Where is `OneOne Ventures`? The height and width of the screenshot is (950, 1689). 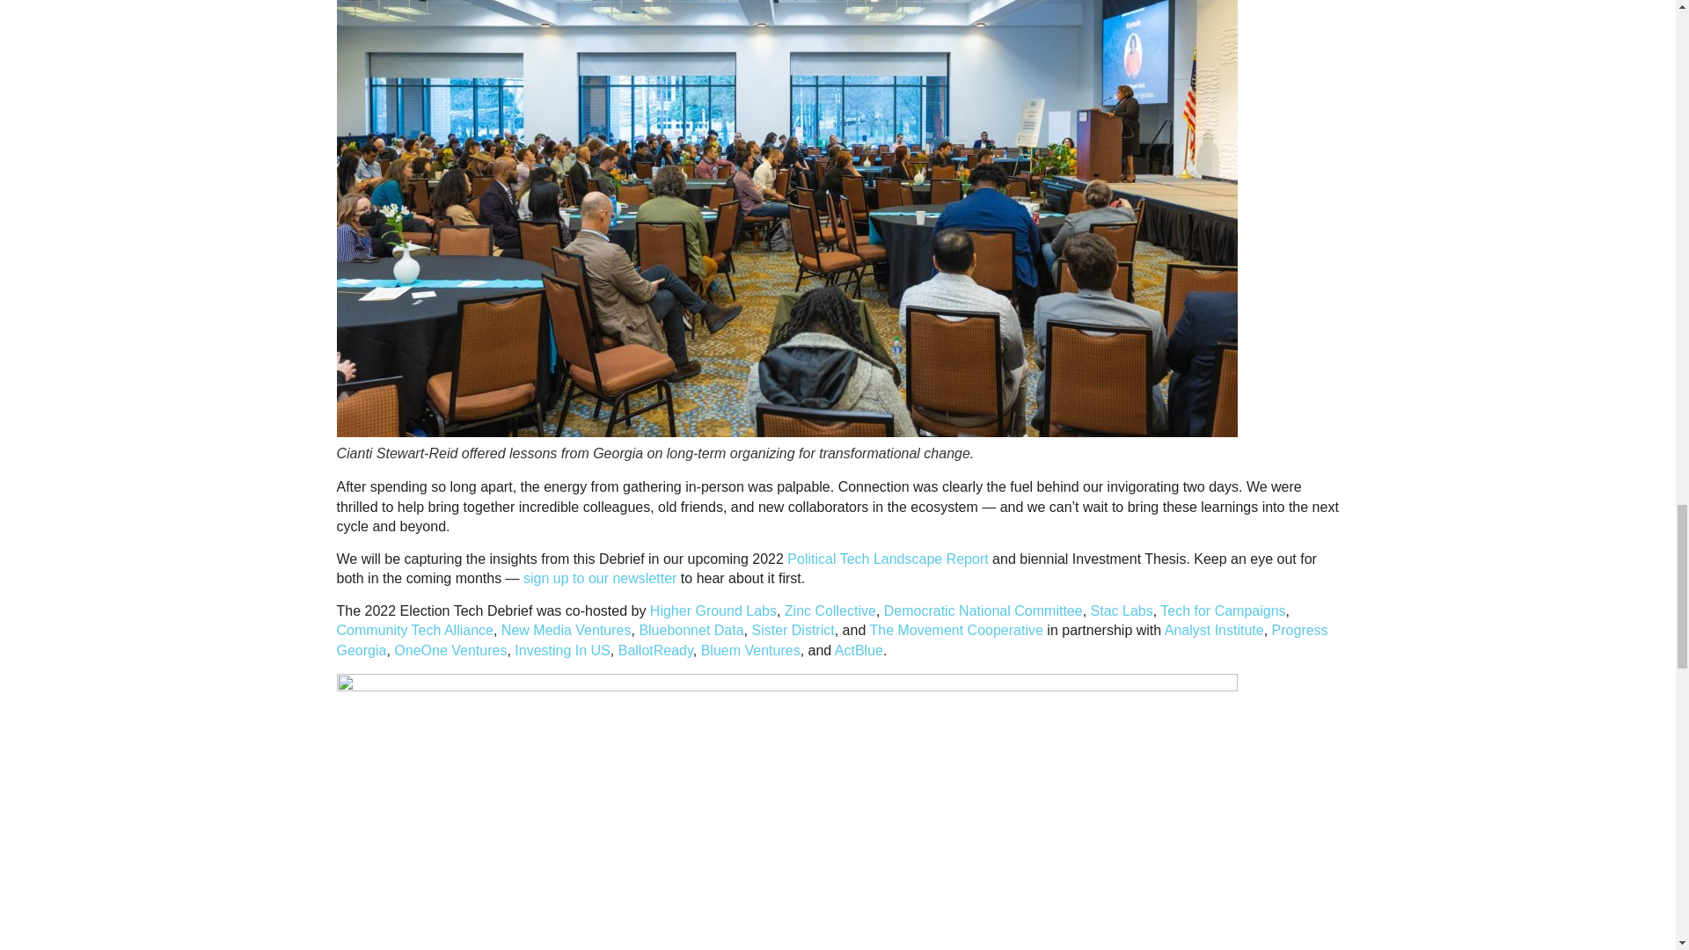 OneOne Ventures is located at coordinates (450, 651).